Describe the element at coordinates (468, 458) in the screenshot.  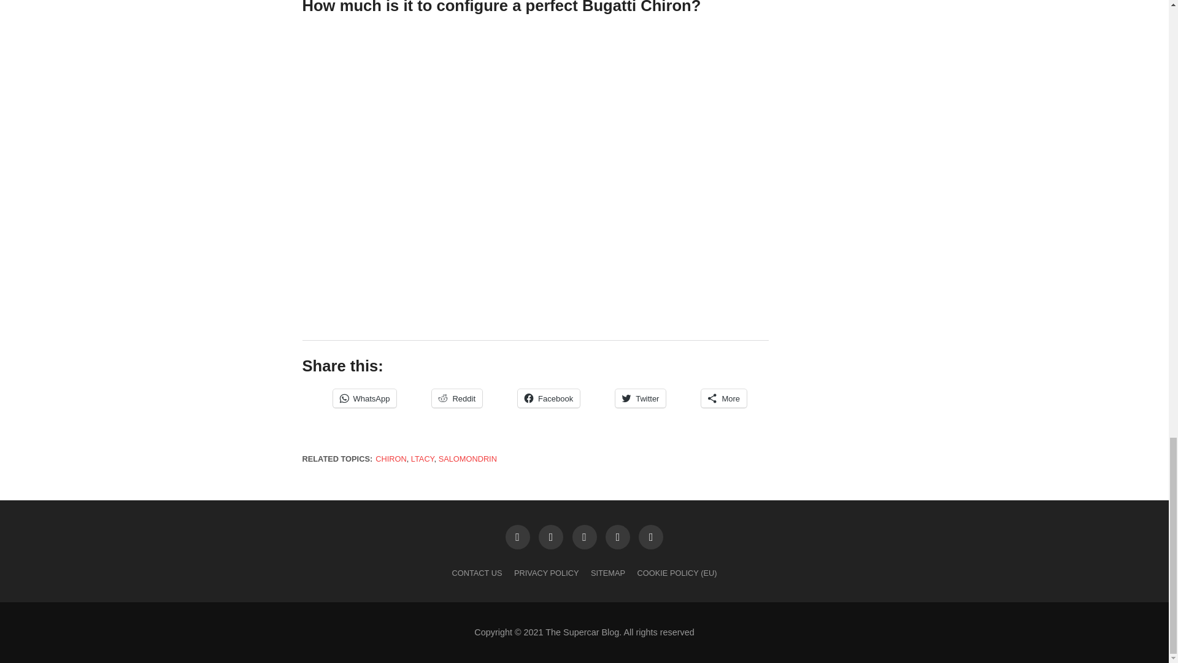
I see `SALOMONDRIN` at that location.